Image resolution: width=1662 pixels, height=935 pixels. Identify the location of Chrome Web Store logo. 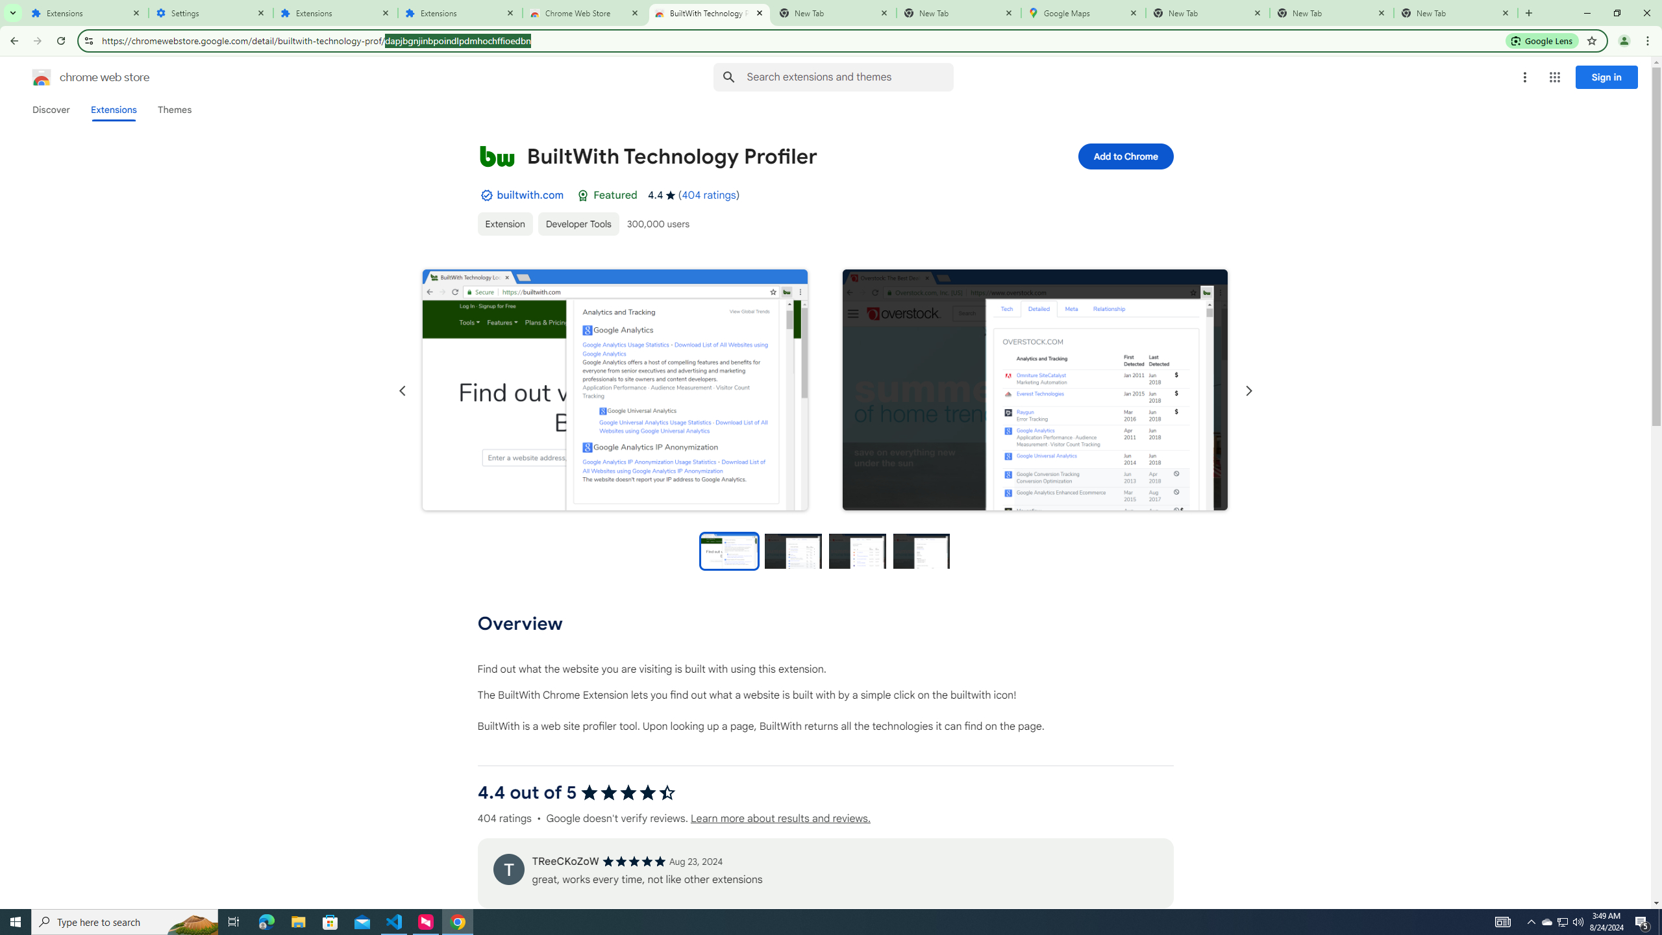
(42, 77).